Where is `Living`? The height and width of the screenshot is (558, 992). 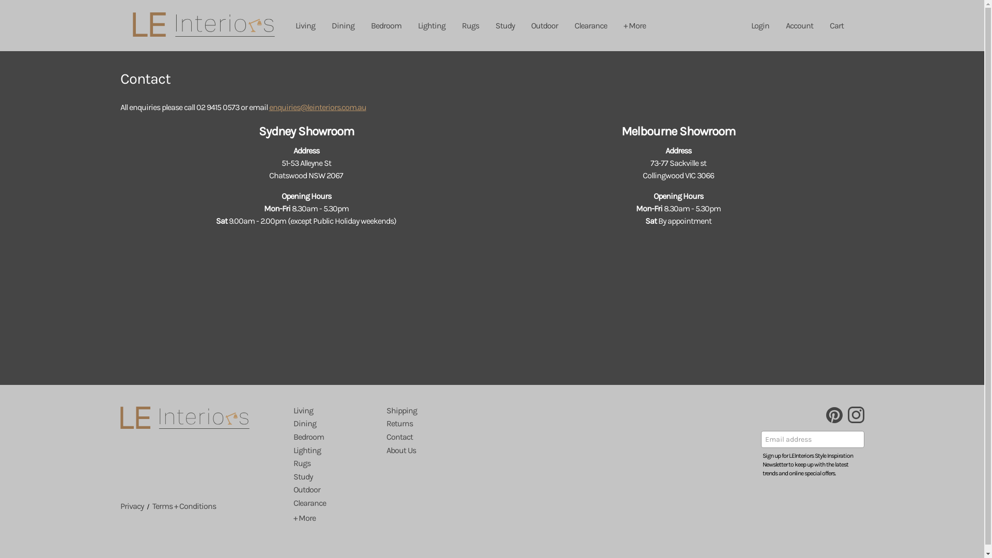 Living is located at coordinates (303, 410).